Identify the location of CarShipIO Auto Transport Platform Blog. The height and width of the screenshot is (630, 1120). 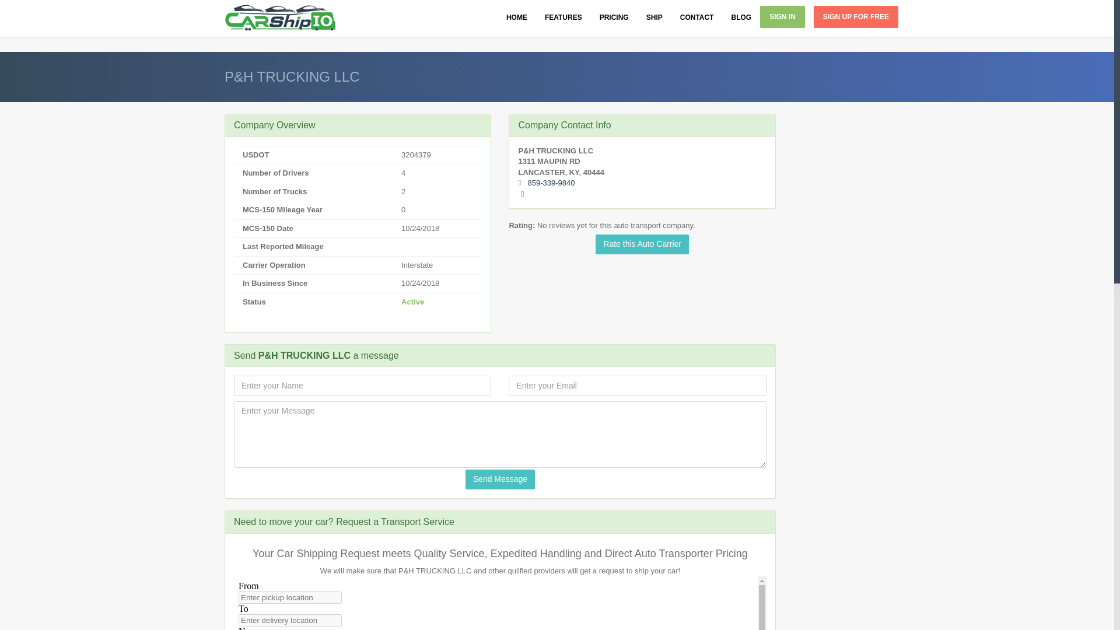
(741, 17).